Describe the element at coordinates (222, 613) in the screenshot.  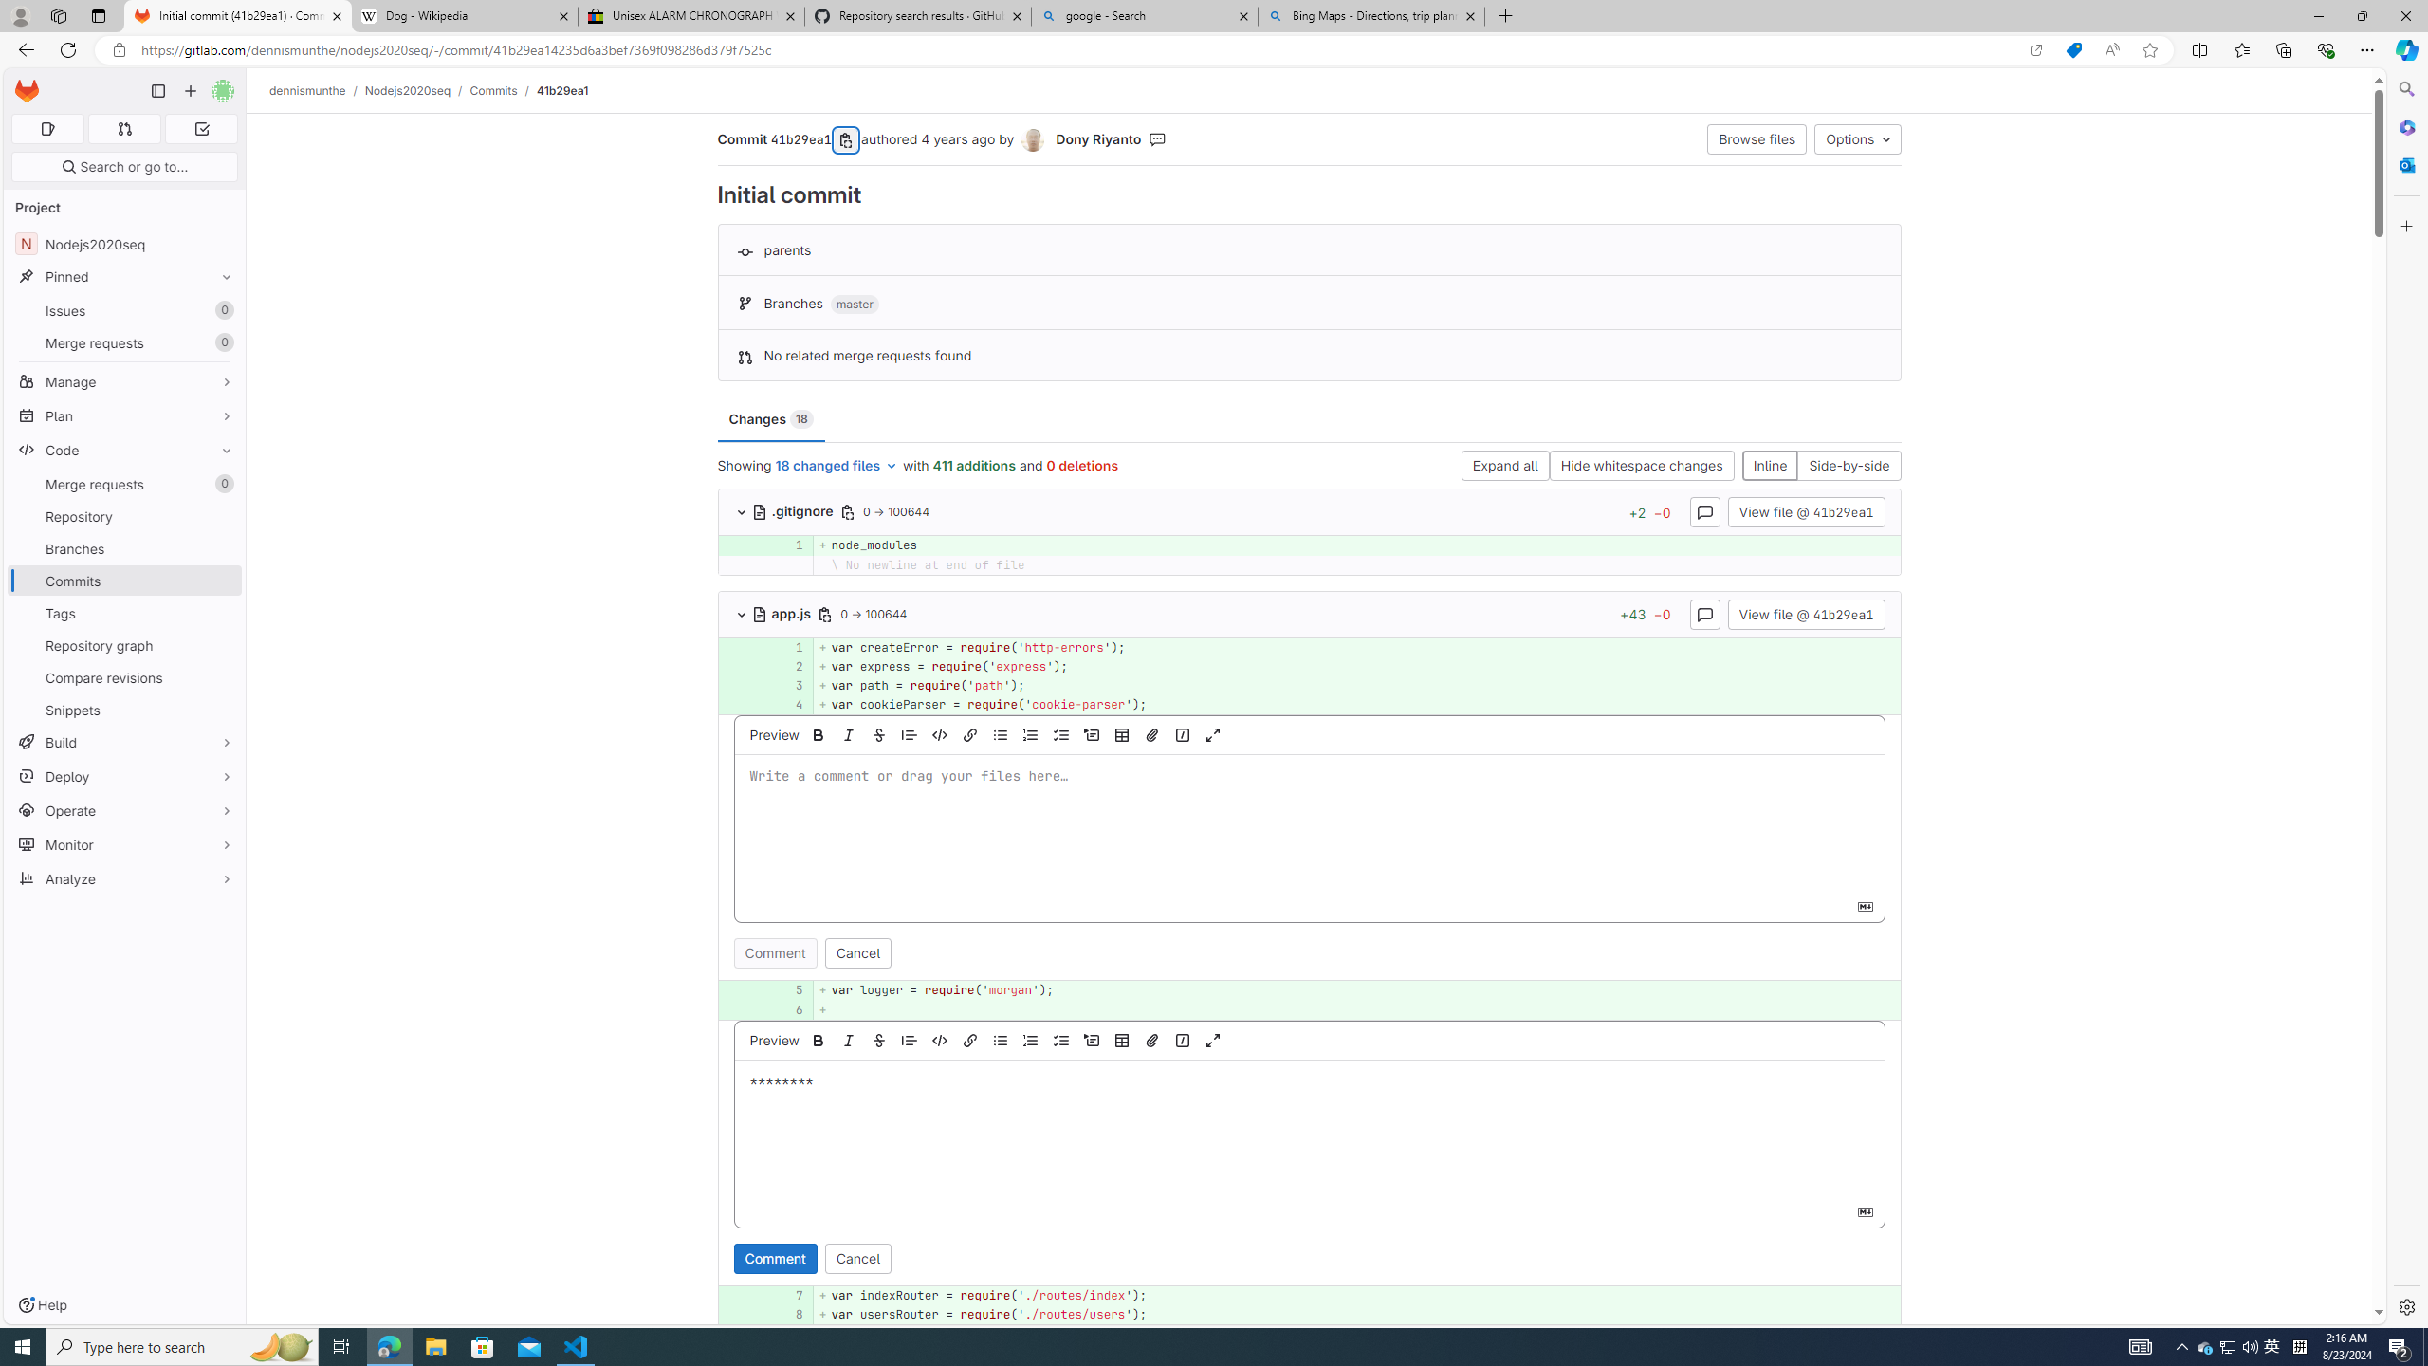
I see `Pin Tags` at that location.